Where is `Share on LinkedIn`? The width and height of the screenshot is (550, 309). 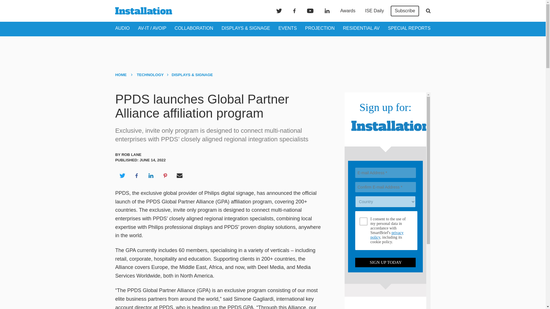
Share on LinkedIn is located at coordinates (151, 176).